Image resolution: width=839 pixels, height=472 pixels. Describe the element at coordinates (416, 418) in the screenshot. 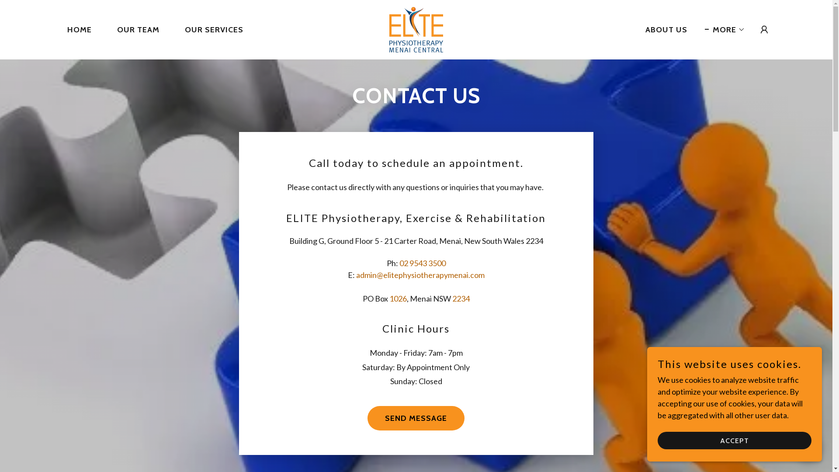

I see `SEND MESSAGE` at that location.